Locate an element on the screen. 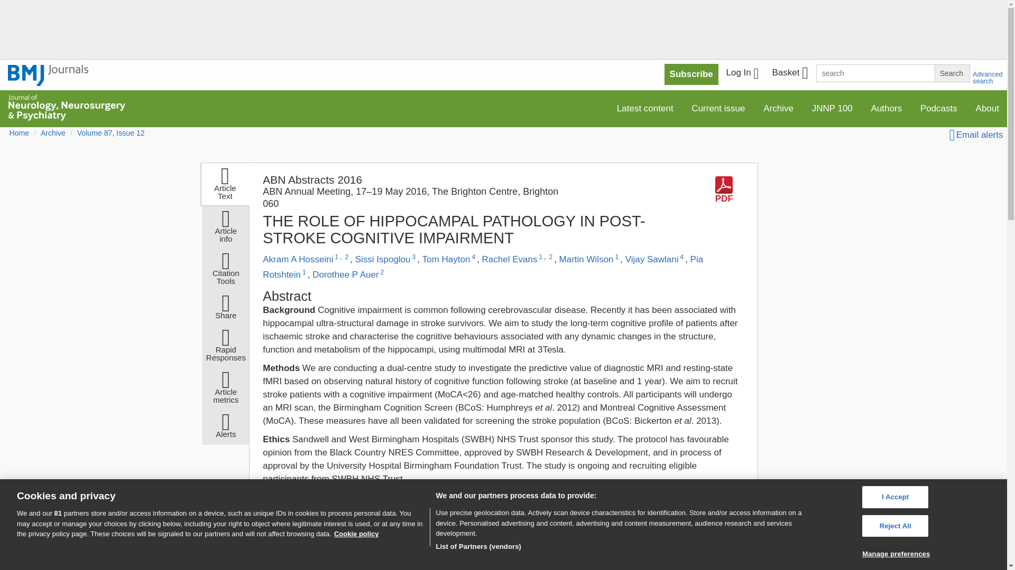 This screenshot has height=570, width=1015. Subscribe is located at coordinates (691, 74).